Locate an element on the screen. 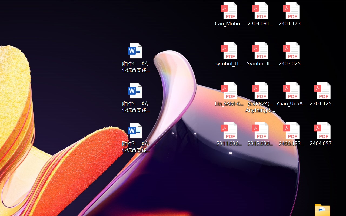 Image resolution: width=346 pixels, height=216 pixels. 2406.12373v2.pdf is located at coordinates (291, 134).